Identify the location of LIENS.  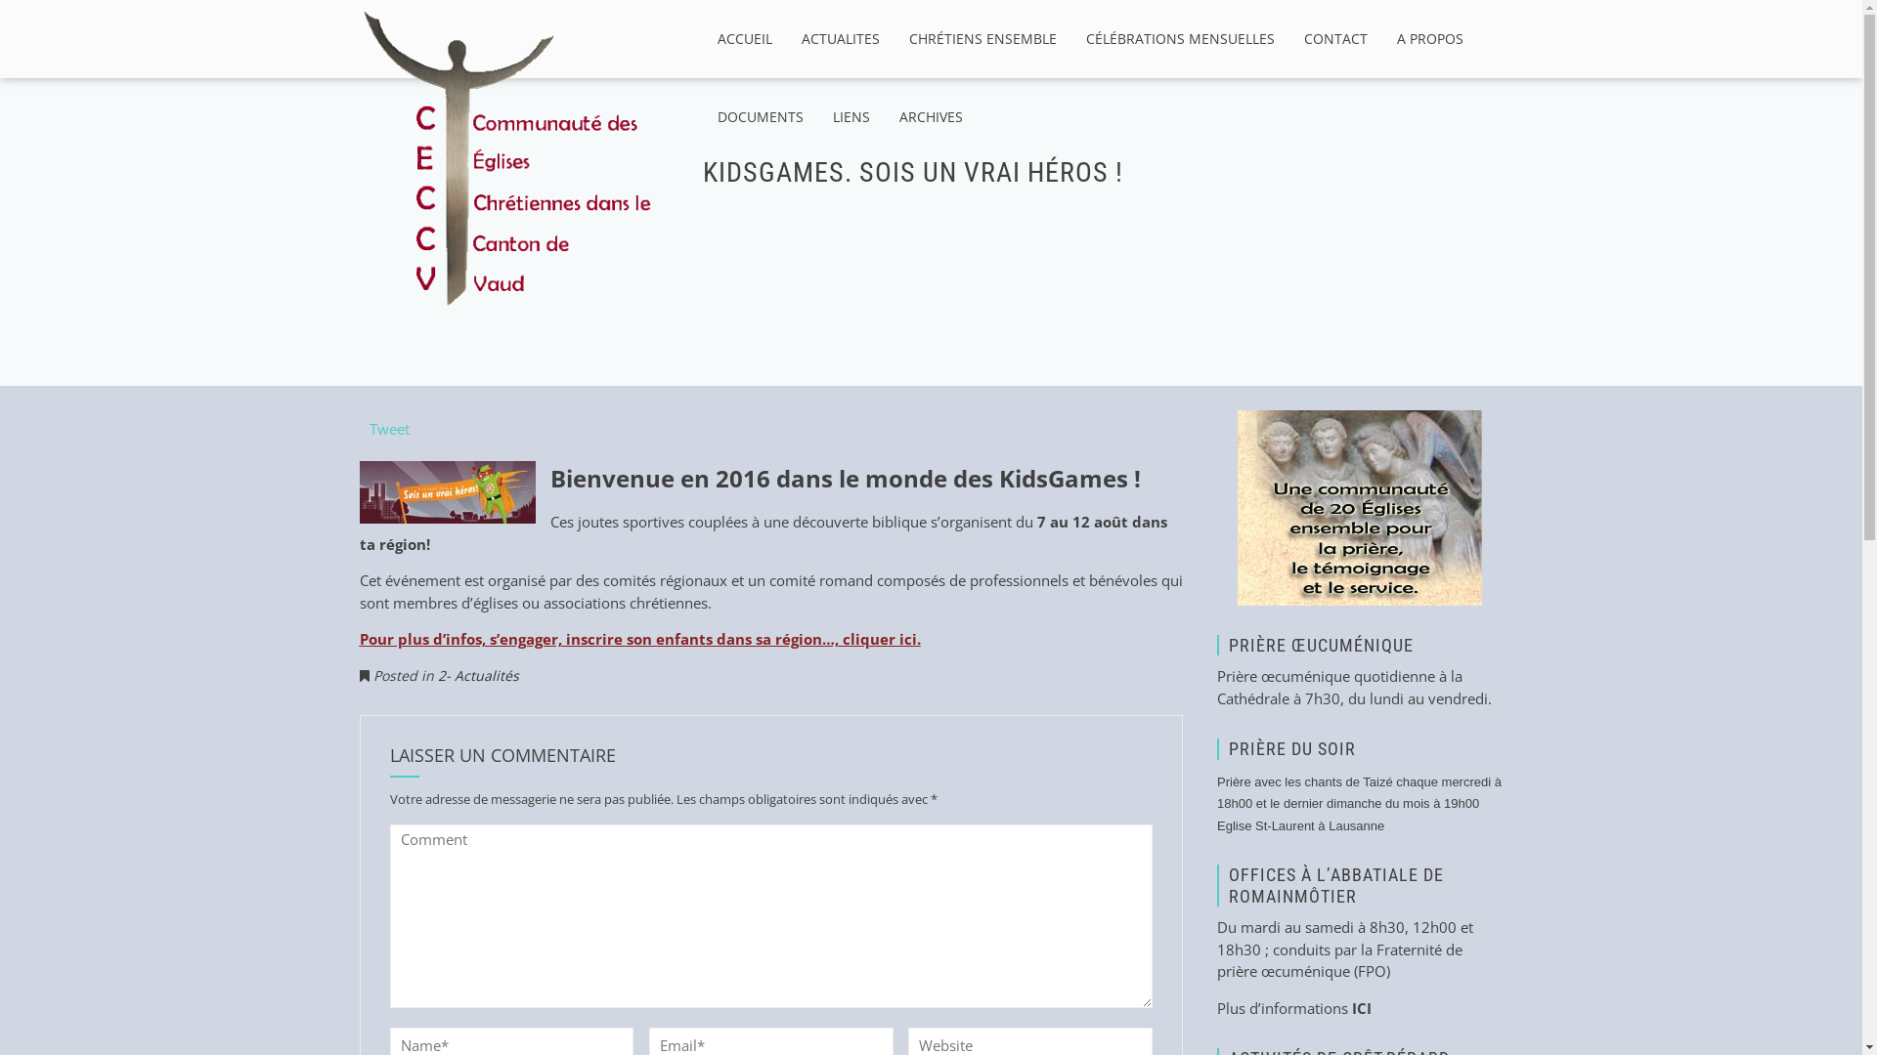
(851, 117).